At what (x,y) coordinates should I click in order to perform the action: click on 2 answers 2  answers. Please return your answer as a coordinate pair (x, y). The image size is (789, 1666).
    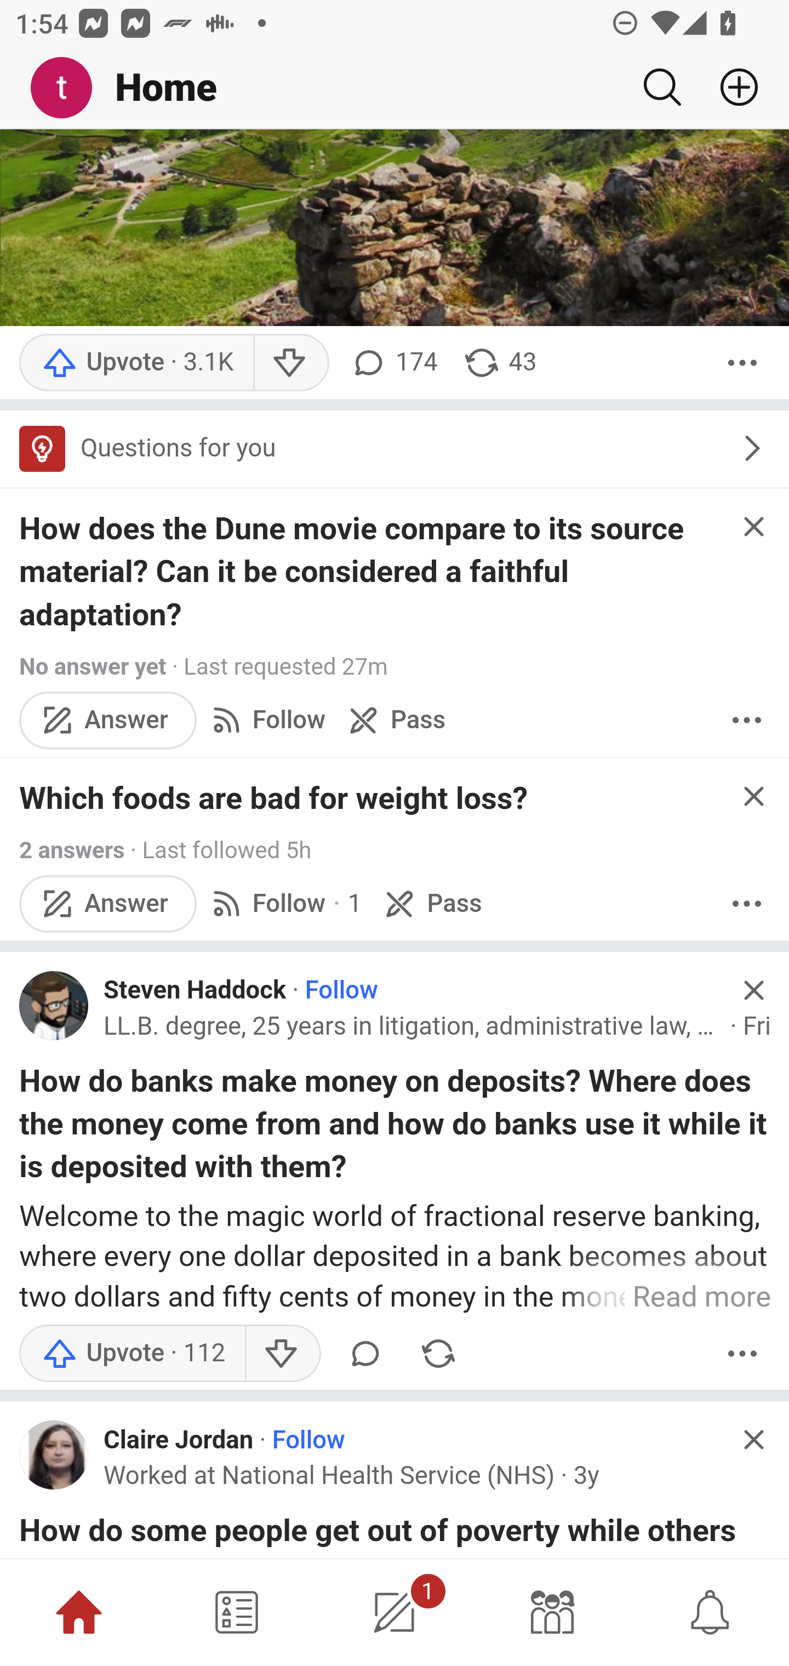
    Looking at the image, I should click on (72, 851).